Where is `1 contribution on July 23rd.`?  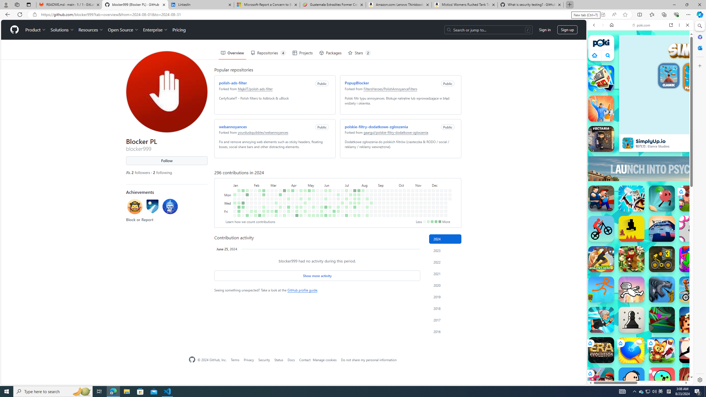
1 contribution on July 23rd. is located at coordinates (355, 199).